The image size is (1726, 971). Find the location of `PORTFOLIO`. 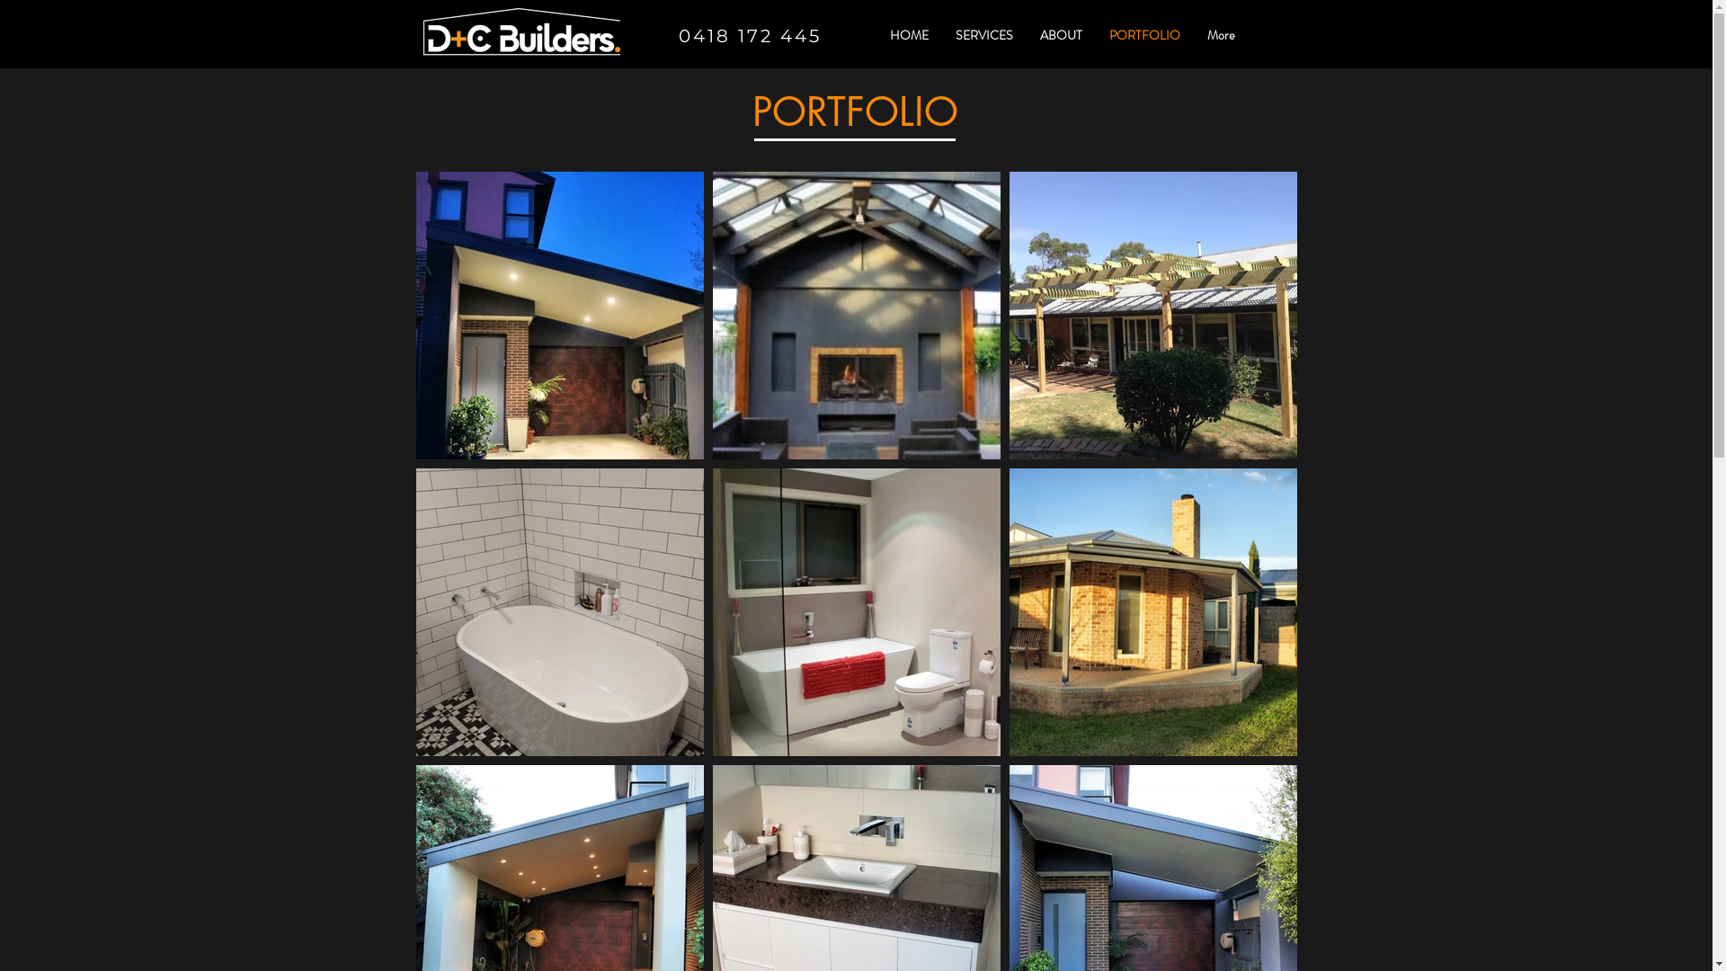

PORTFOLIO is located at coordinates (1143, 36).